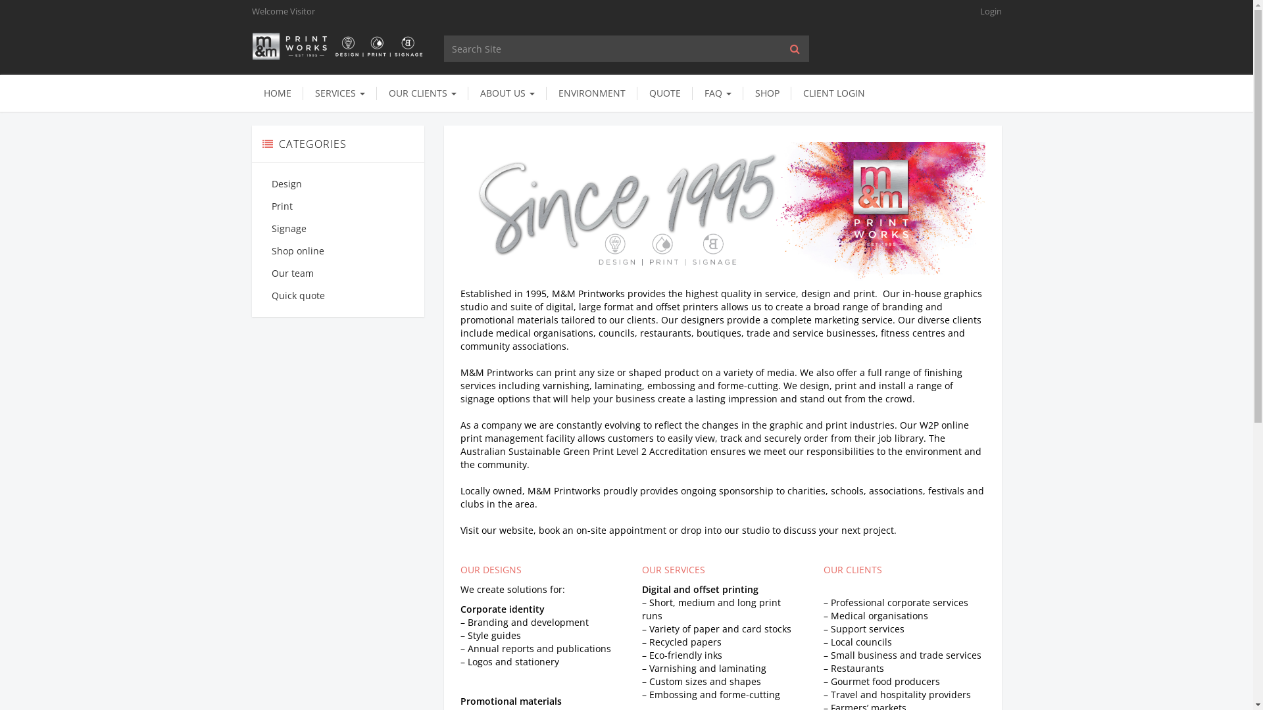 Image resolution: width=1263 pixels, height=710 pixels. What do you see at coordinates (277, 93) in the screenshot?
I see `HOME` at bounding box center [277, 93].